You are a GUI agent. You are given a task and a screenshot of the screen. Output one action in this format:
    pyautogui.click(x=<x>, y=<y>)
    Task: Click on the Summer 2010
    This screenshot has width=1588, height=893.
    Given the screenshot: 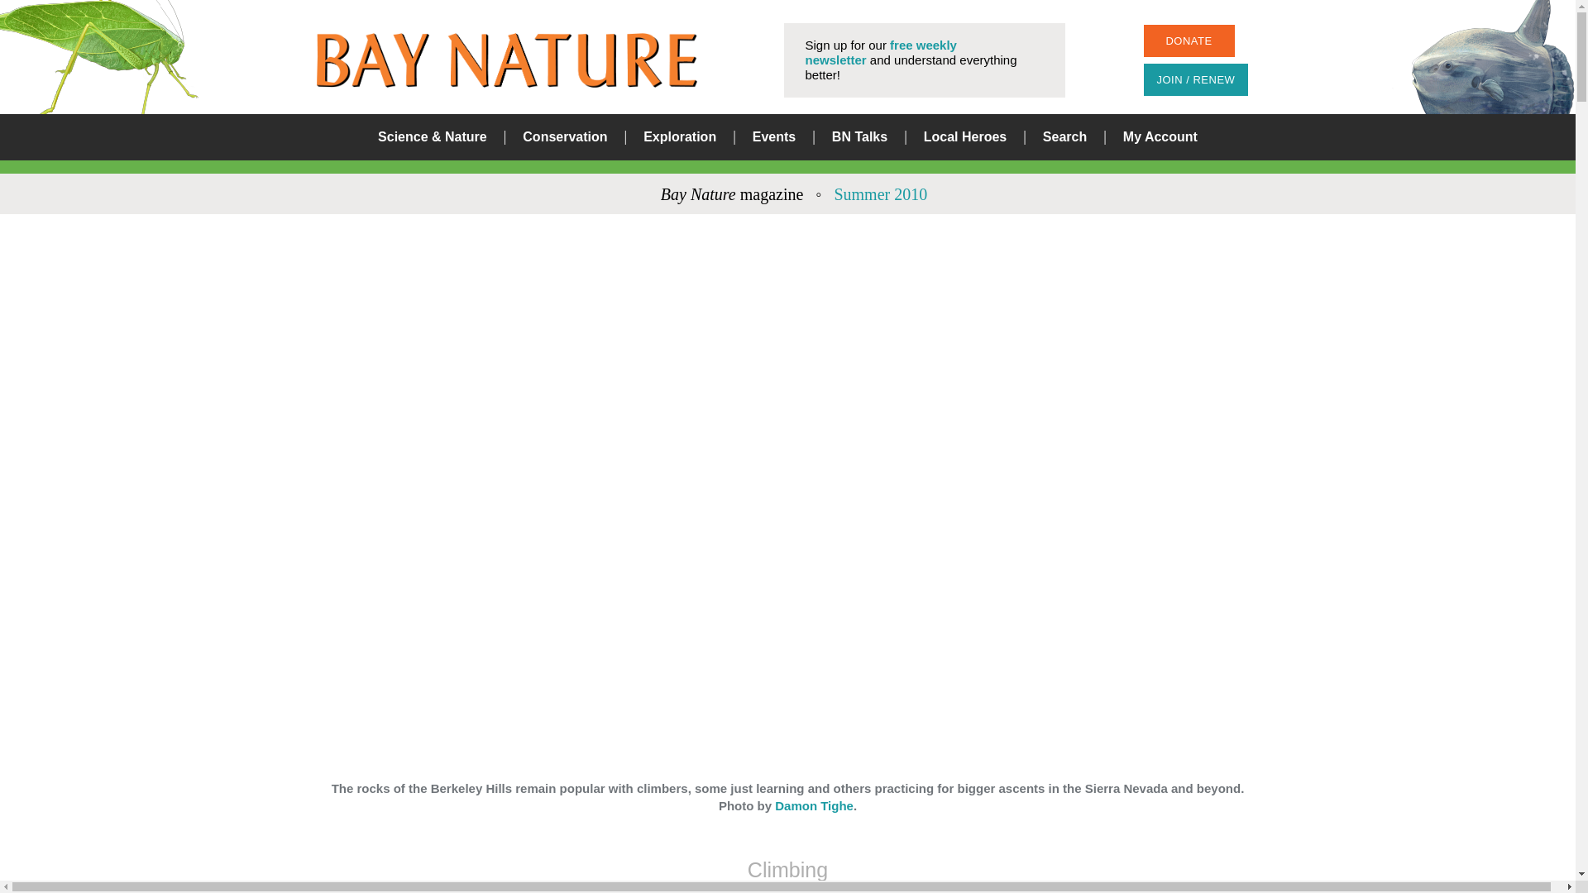 What is the action you would take?
    pyautogui.click(x=880, y=193)
    